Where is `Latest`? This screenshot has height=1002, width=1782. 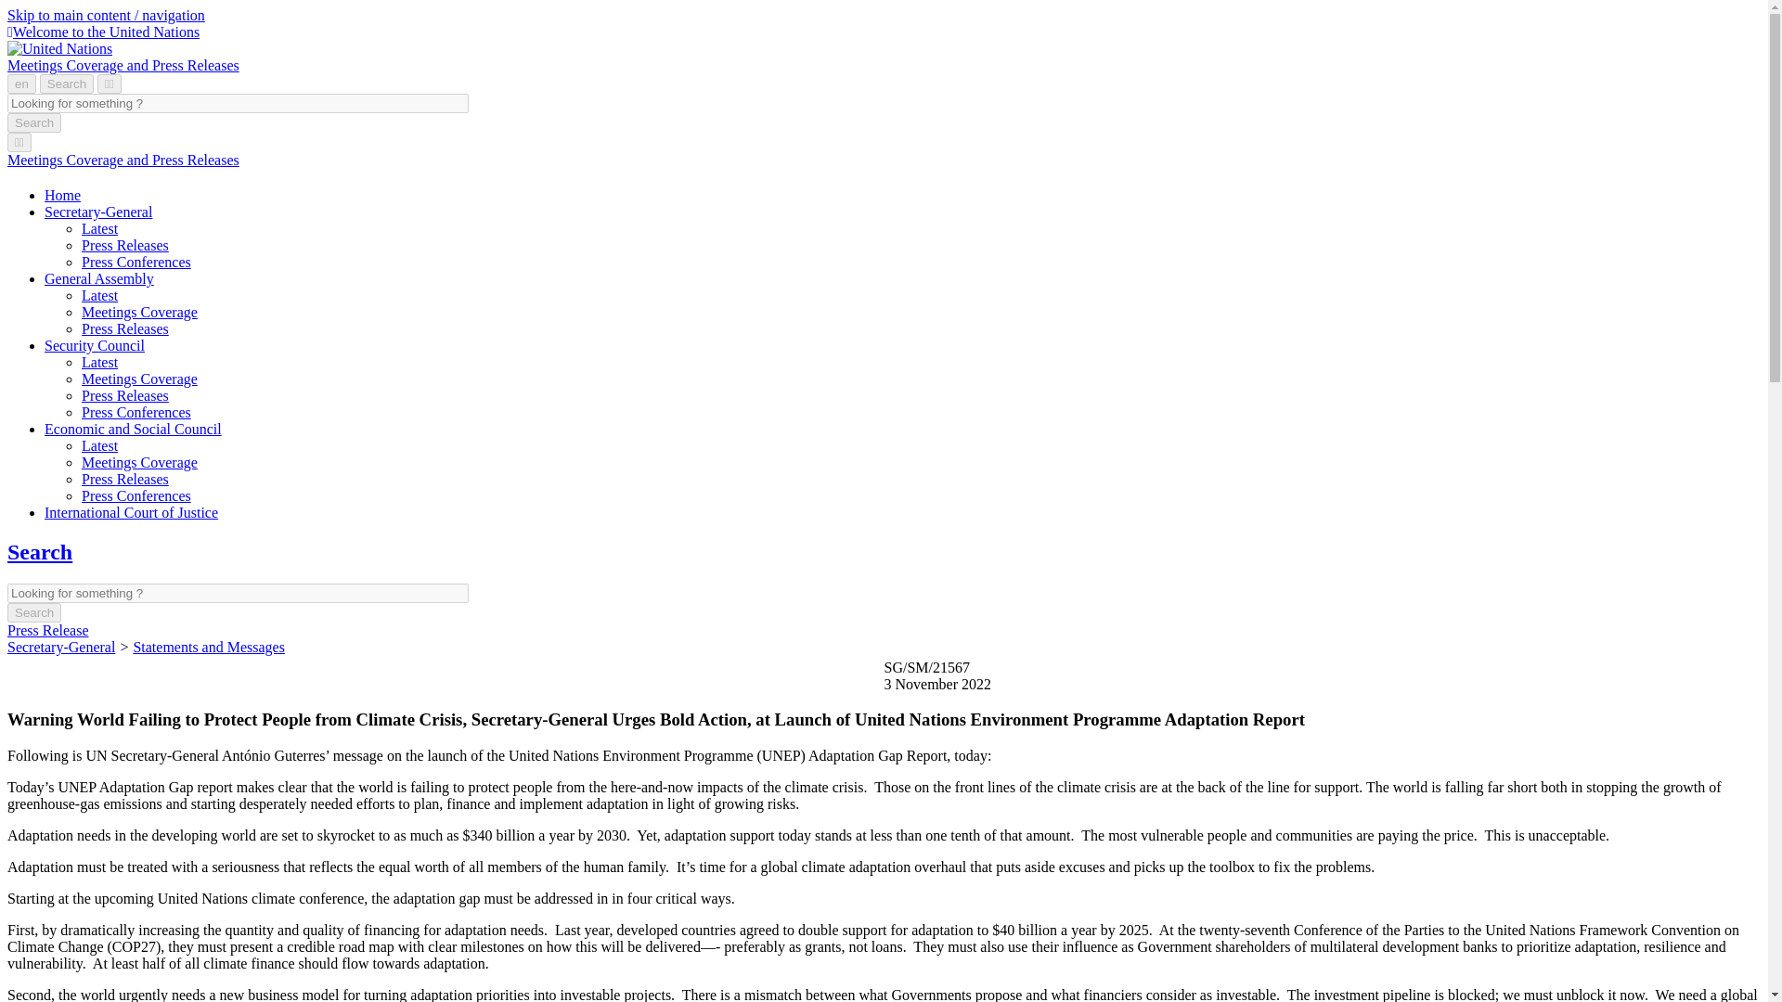 Latest is located at coordinates (99, 228).